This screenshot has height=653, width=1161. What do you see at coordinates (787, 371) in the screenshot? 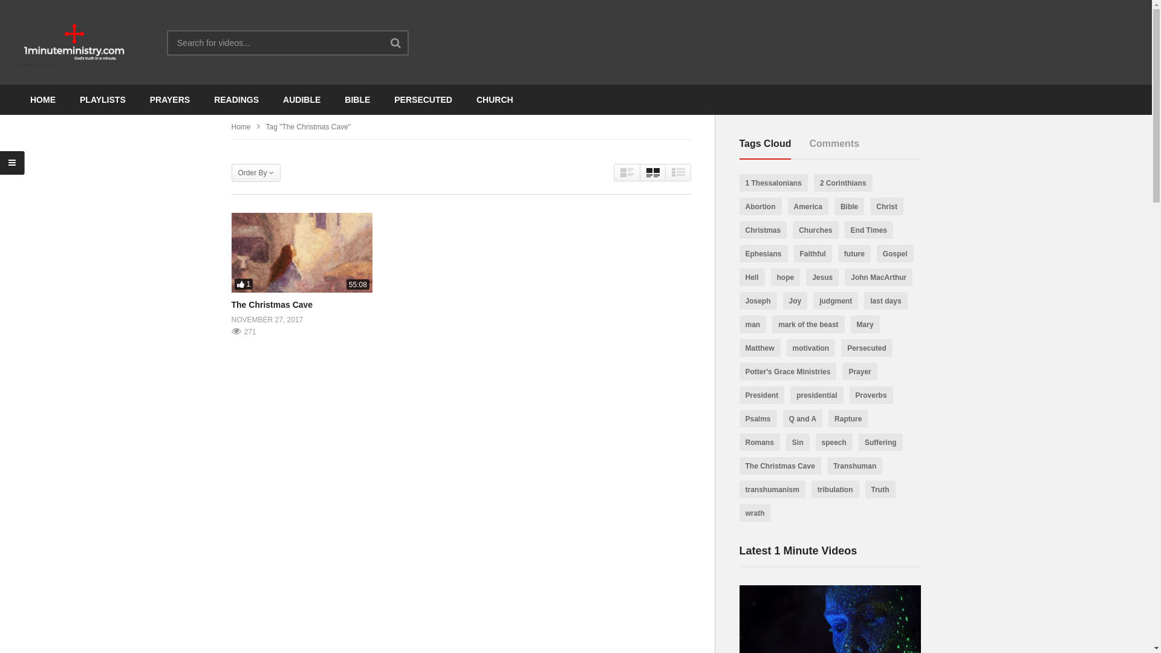
I see `Potter's Grace Ministries` at bounding box center [787, 371].